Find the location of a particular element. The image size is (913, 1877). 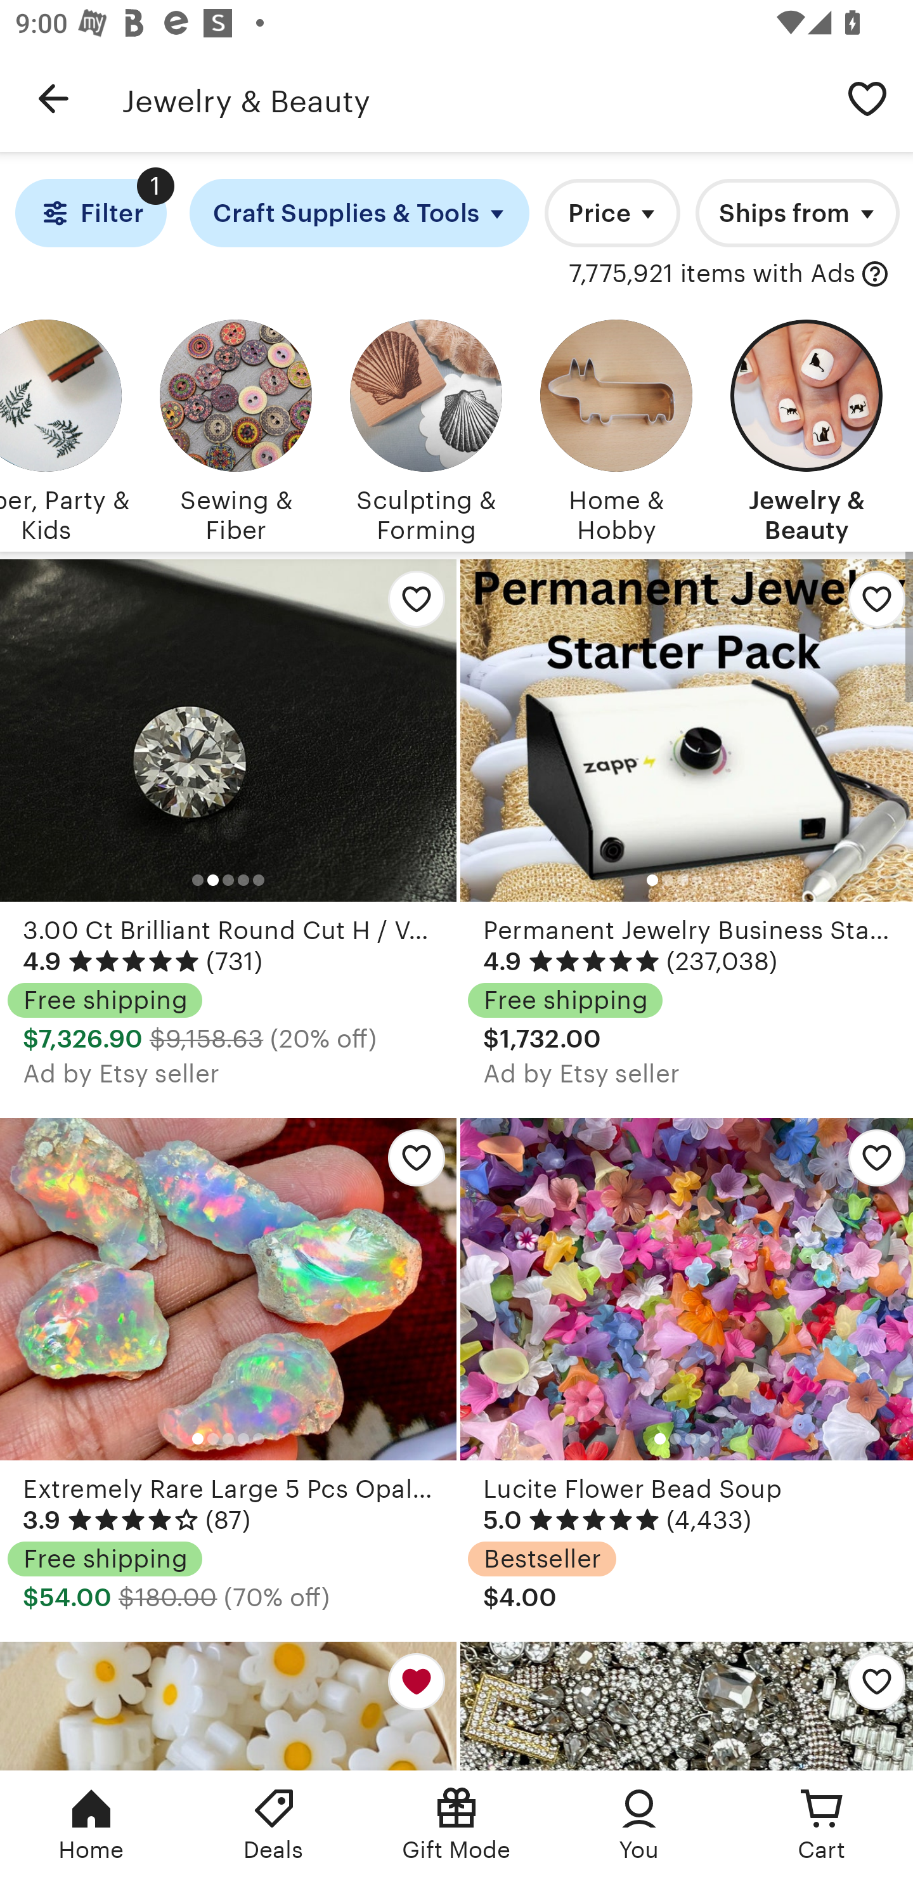

Cart is located at coordinates (822, 1824).